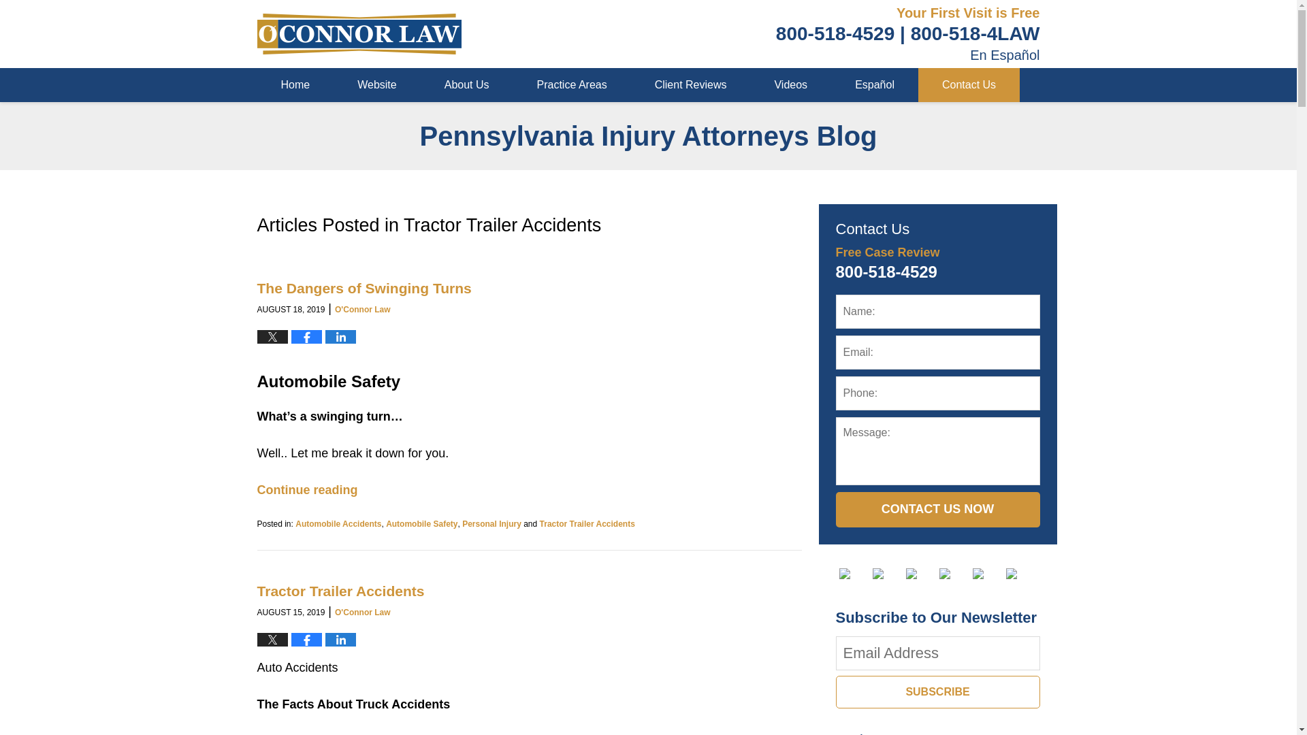 The image size is (1307, 735). What do you see at coordinates (341, 591) in the screenshot?
I see `Tractor Trailer Accidents` at bounding box center [341, 591].